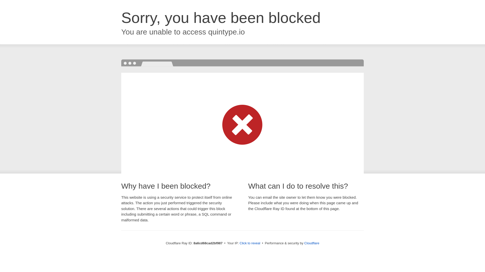  What do you see at coordinates (312, 243) in the screenshot?
I see `Cloudflare` at bounding box center [312, 243].